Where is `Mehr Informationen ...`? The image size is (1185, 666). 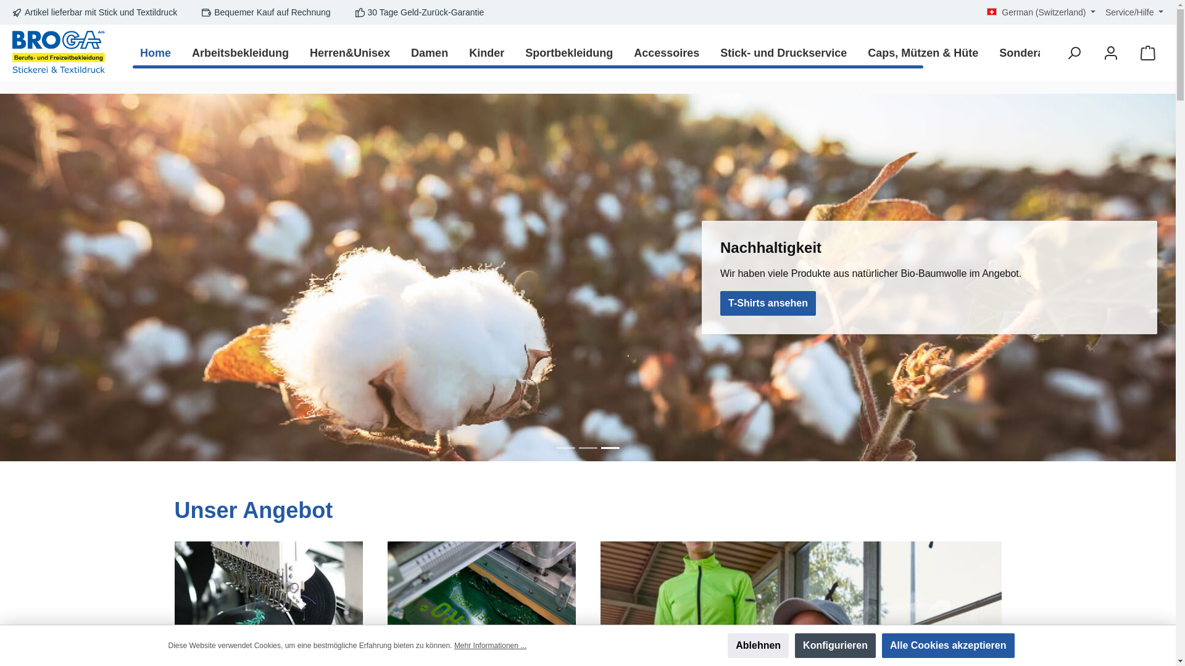 Mehr Informationen ... is located at coordinates (490, 646).